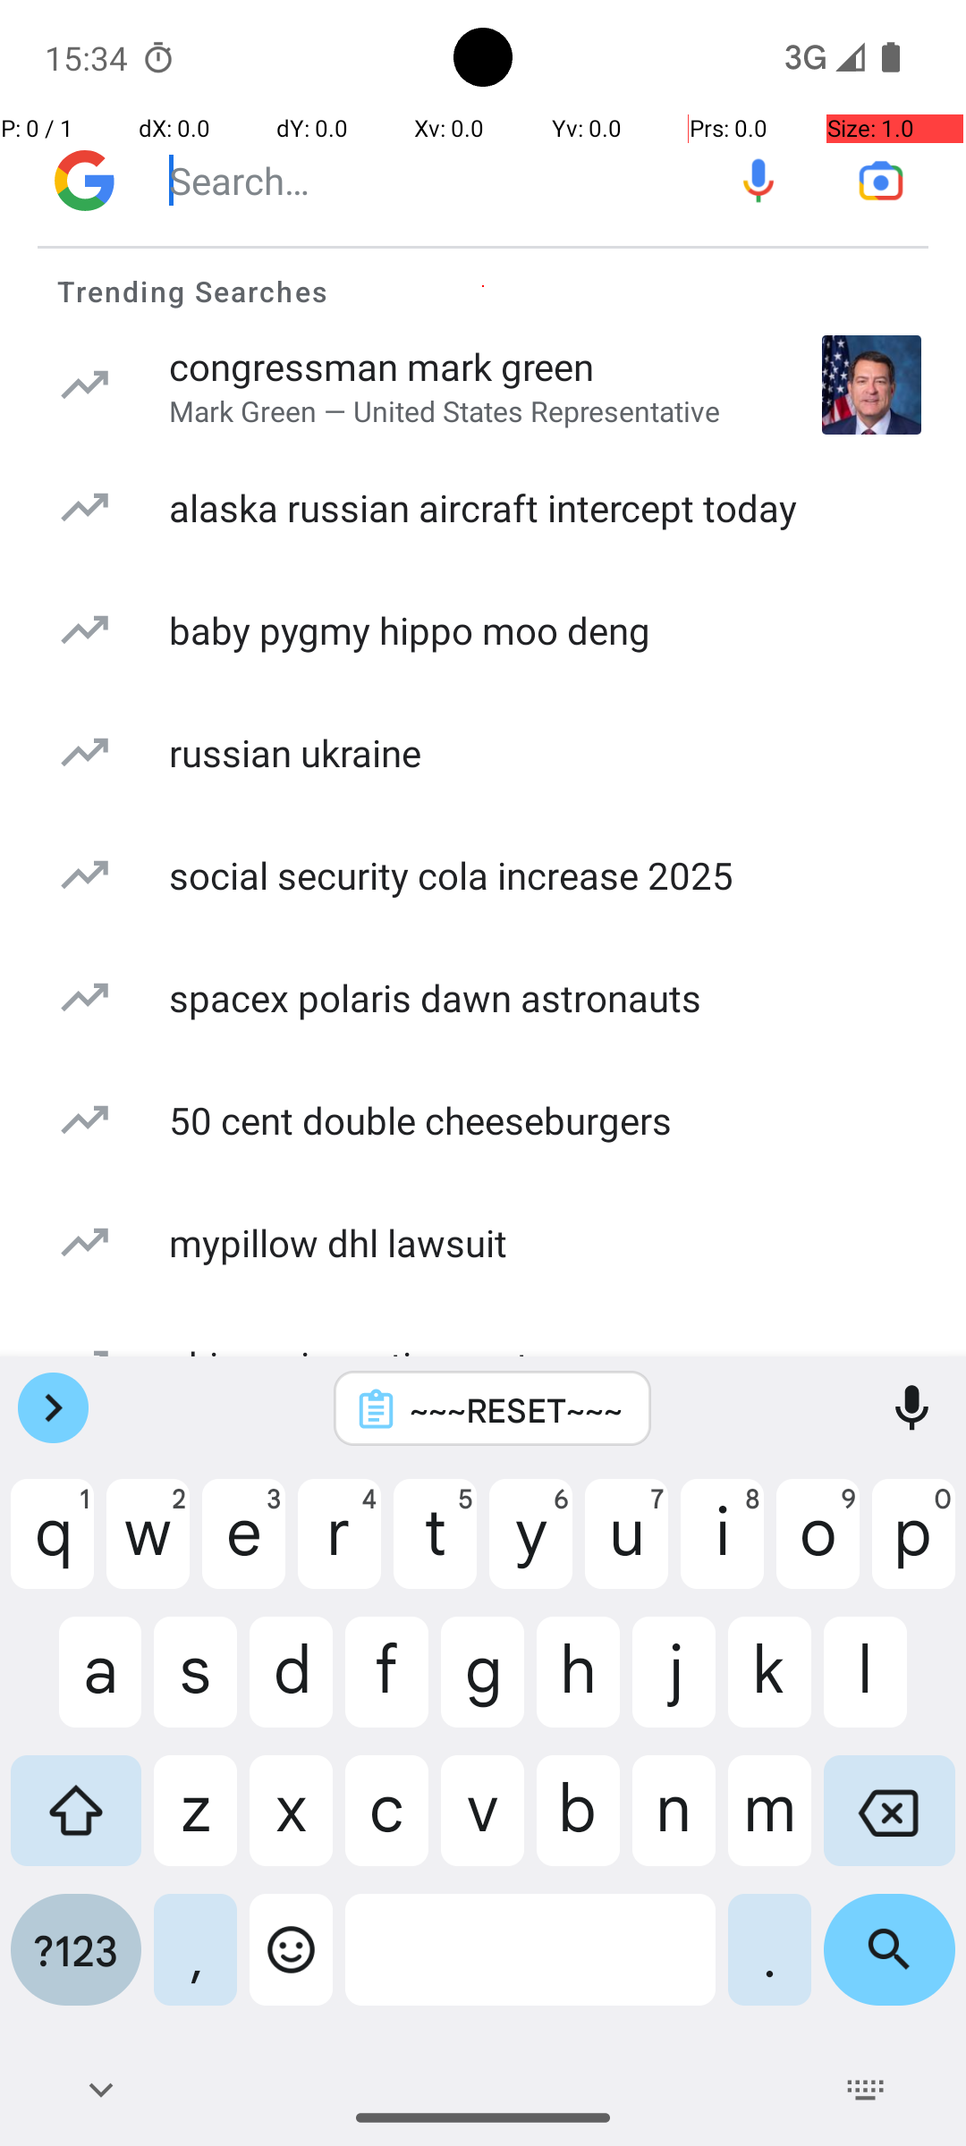 The height and width of the screenshot is (2146, 966). What do you see at coordinates (435, 998) in the screenshot?
I see `spacex polaris dawn astronauts` at bounding box center [435, 998].